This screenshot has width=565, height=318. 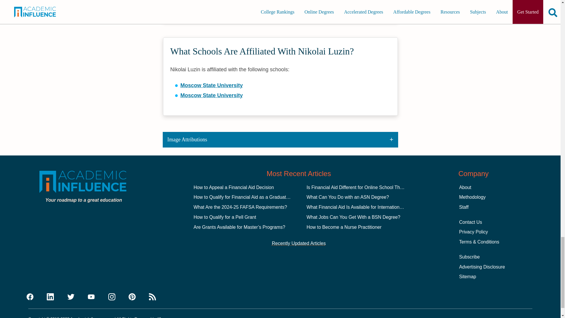 What do you see at coordinates (225, 217) in the screenshot?
I see `How to Qualify for a Pell Grant` at bounding box center [225, 217].